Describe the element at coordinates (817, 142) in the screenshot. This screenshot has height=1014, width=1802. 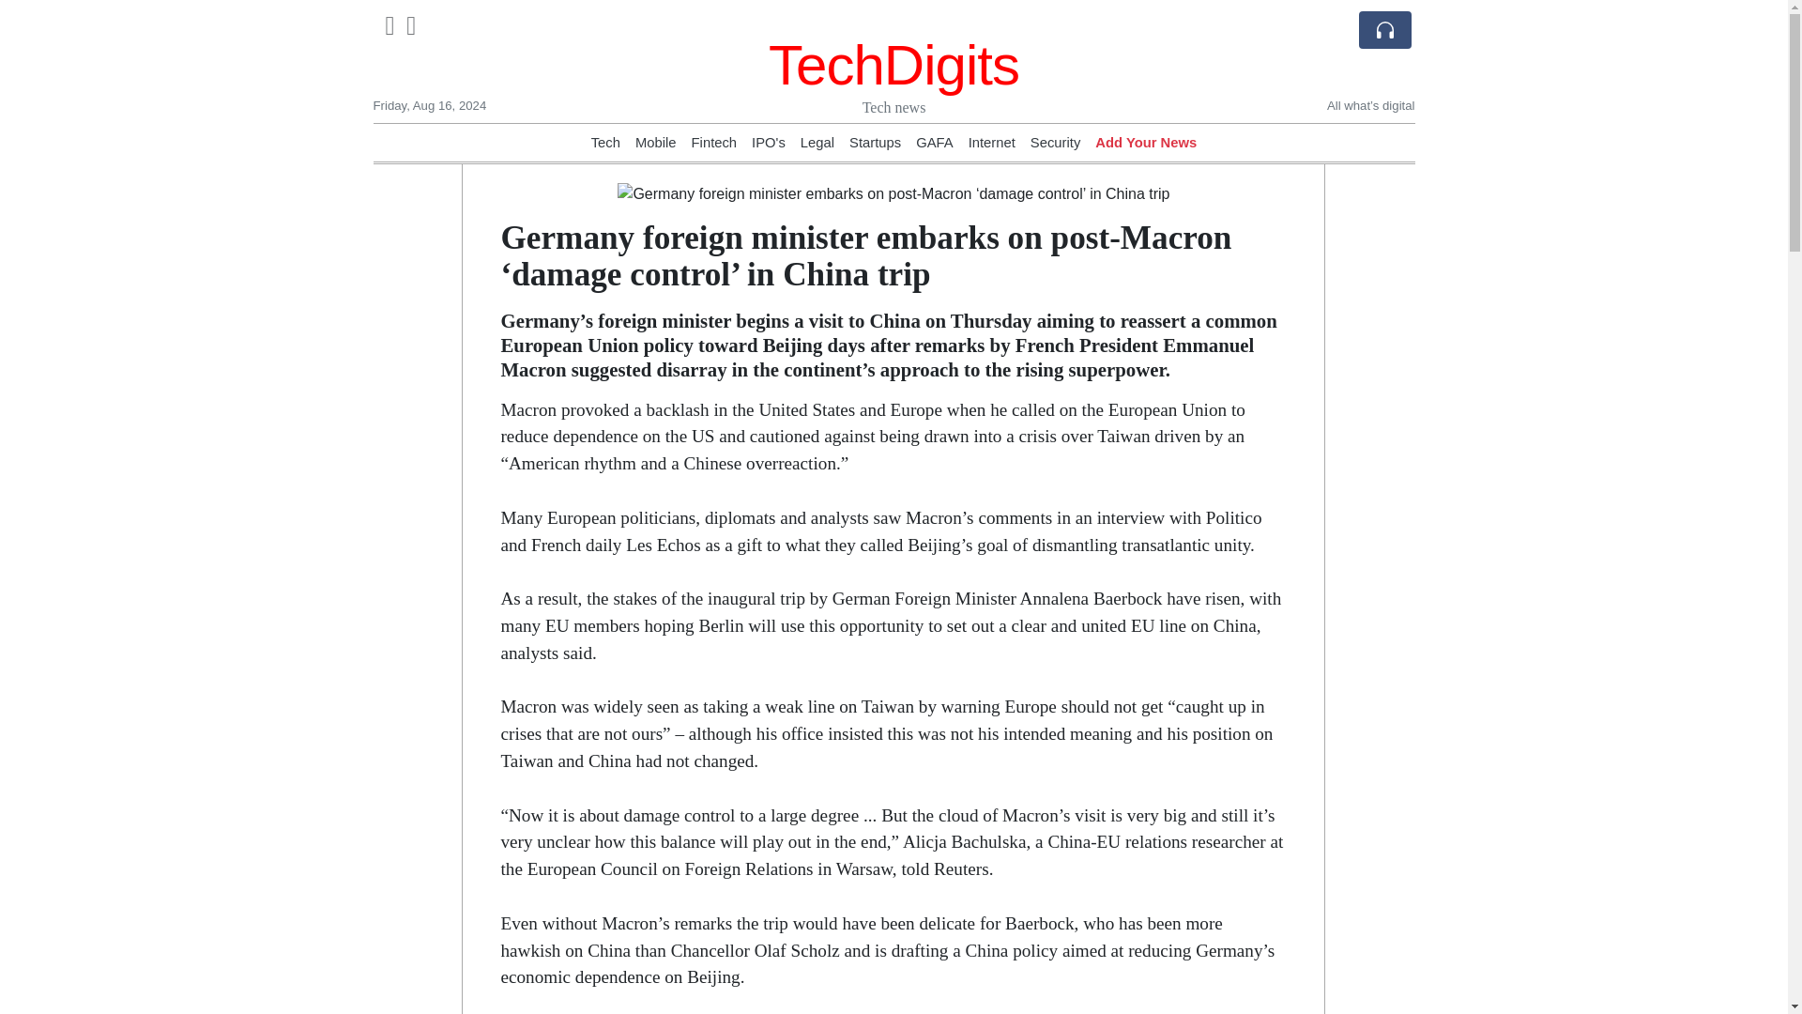
I see `Legal` at that location.